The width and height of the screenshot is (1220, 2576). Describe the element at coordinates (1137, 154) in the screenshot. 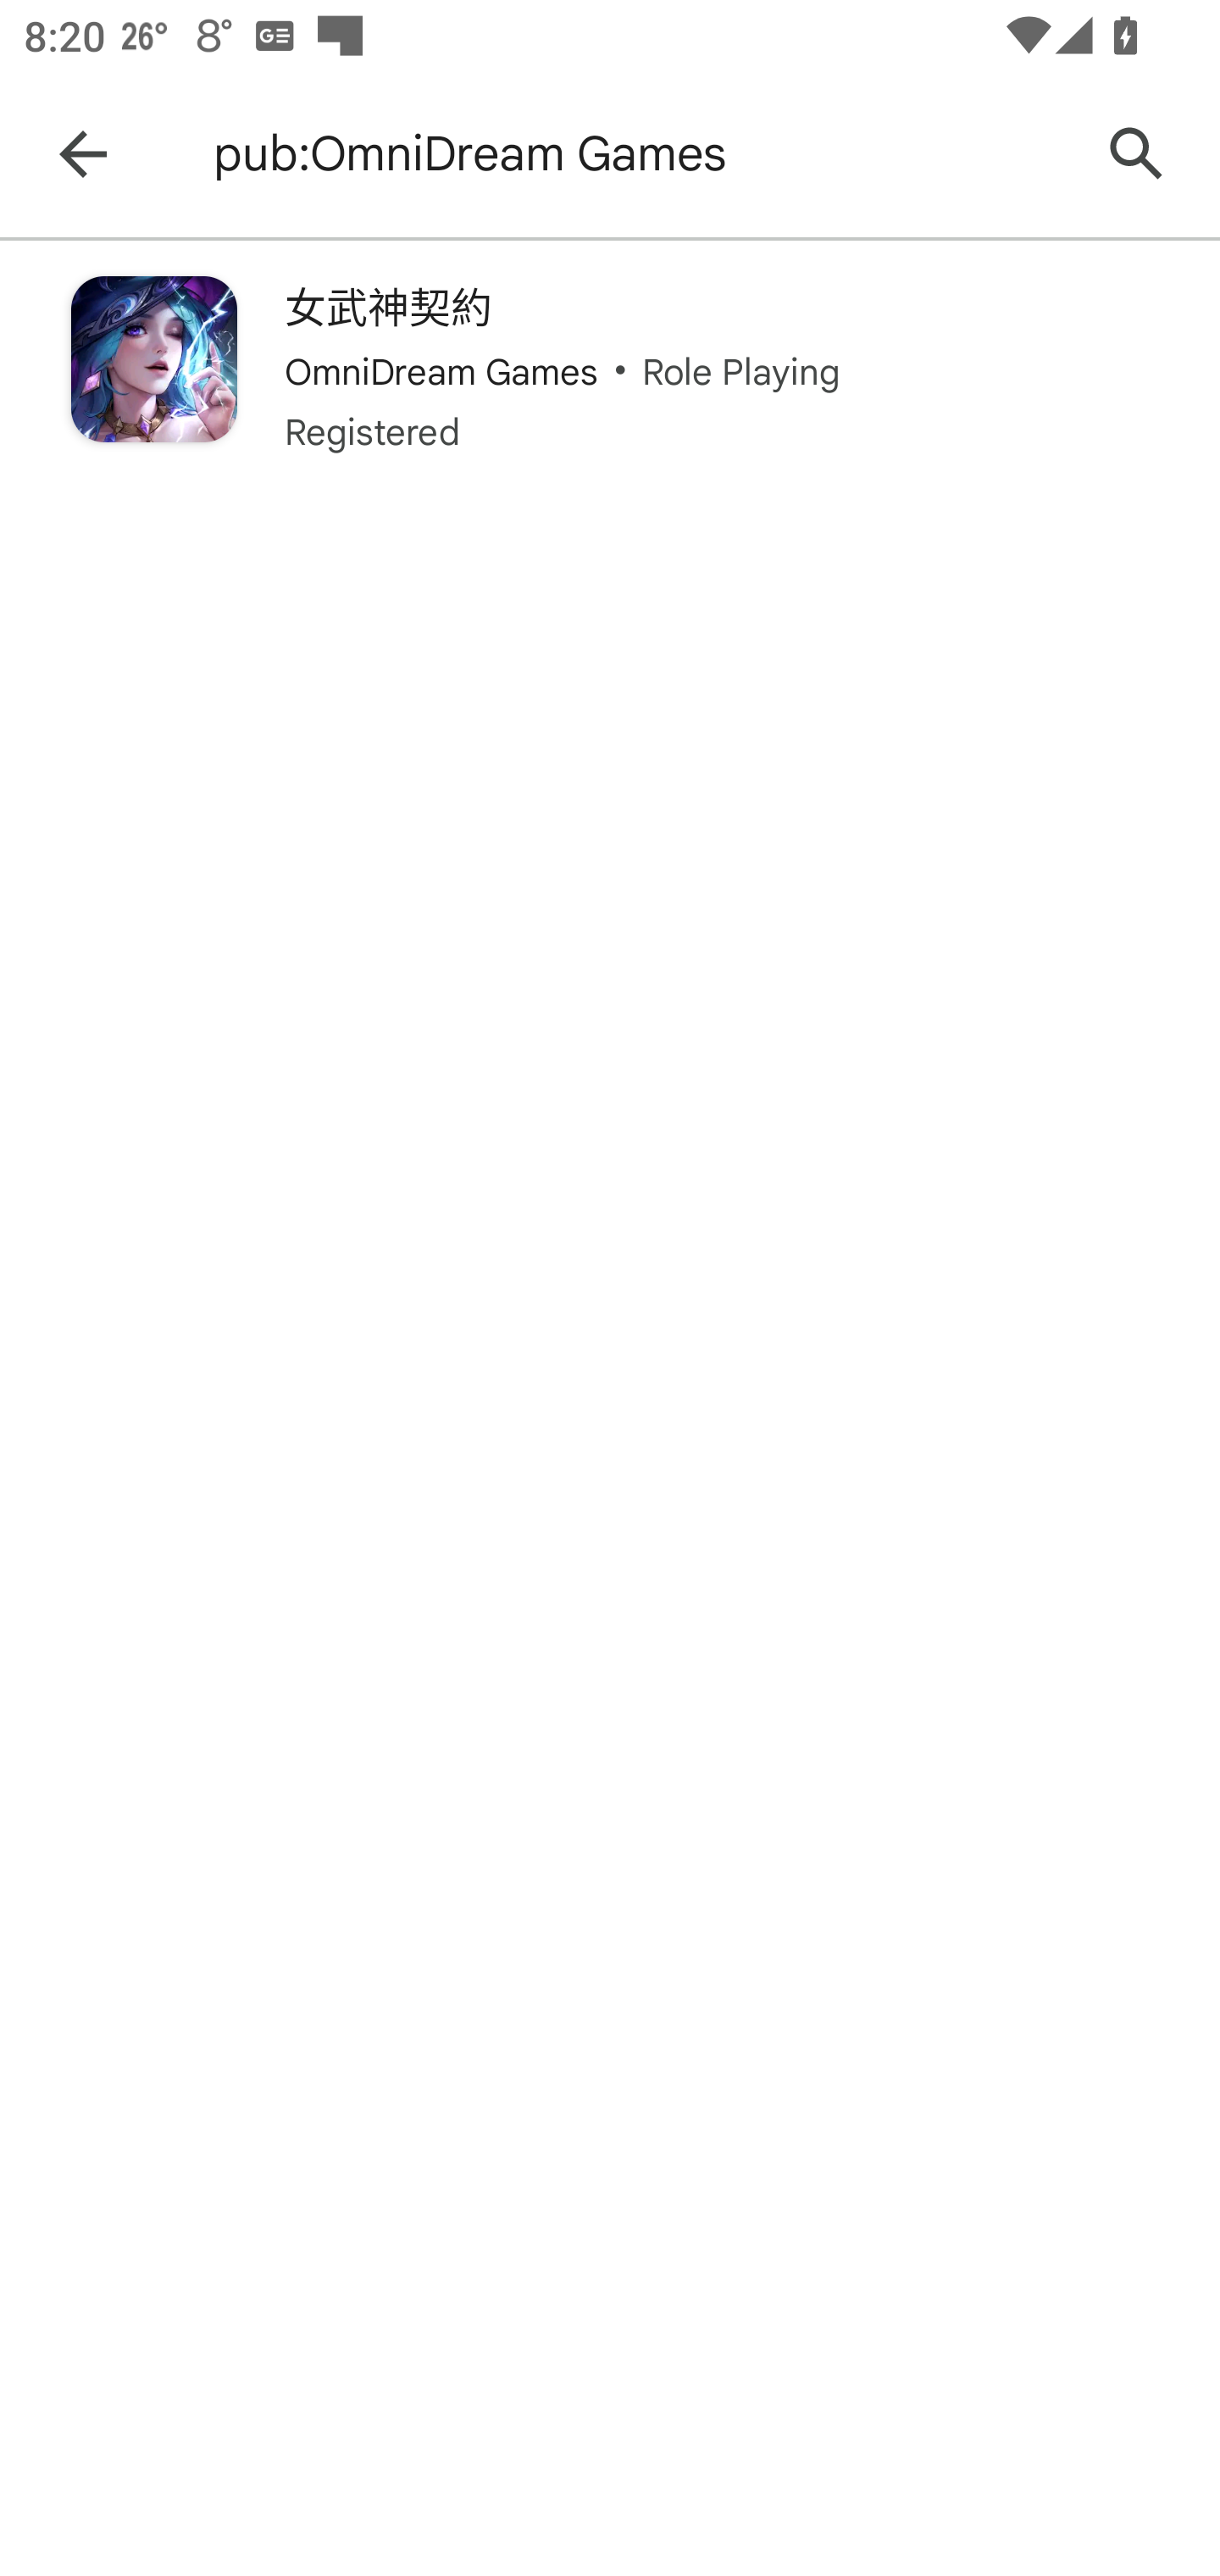

I see `Search Google Play` at that location.